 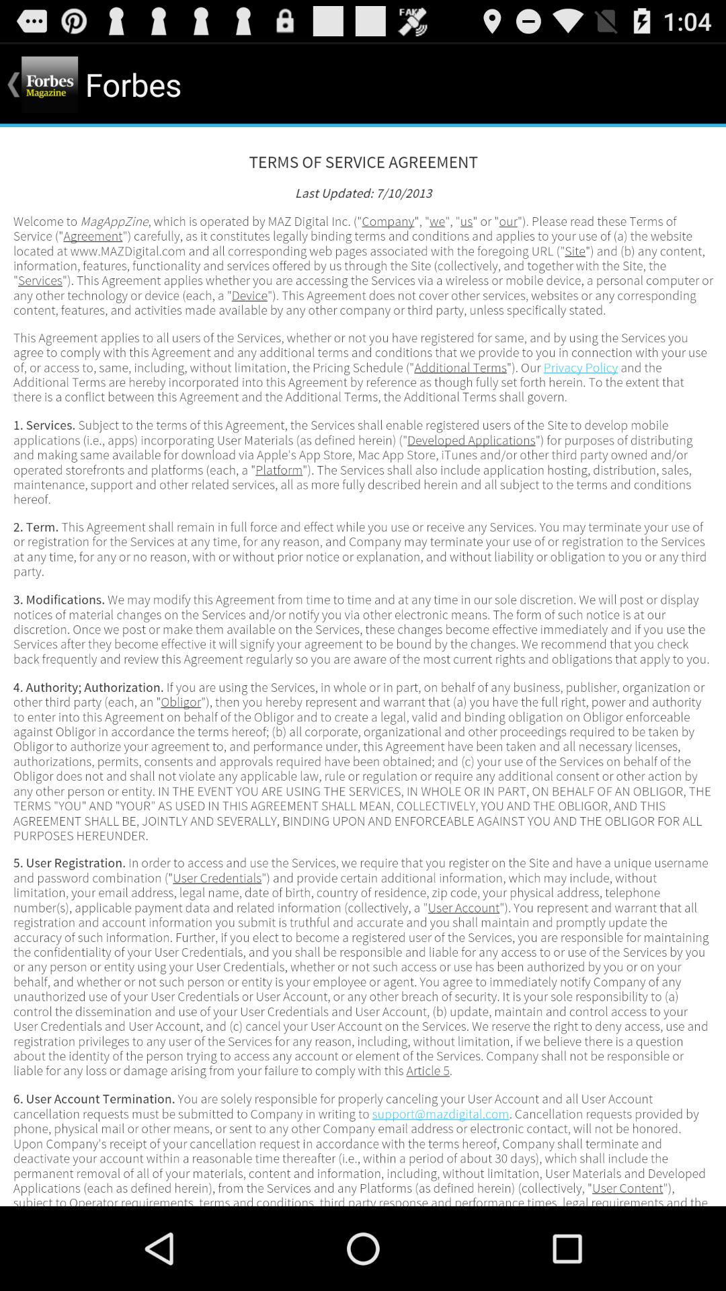 What do you see at coordinates (363, 667) in the screenshot?
I see `paragraph the text` at bounding box center [363, 667].